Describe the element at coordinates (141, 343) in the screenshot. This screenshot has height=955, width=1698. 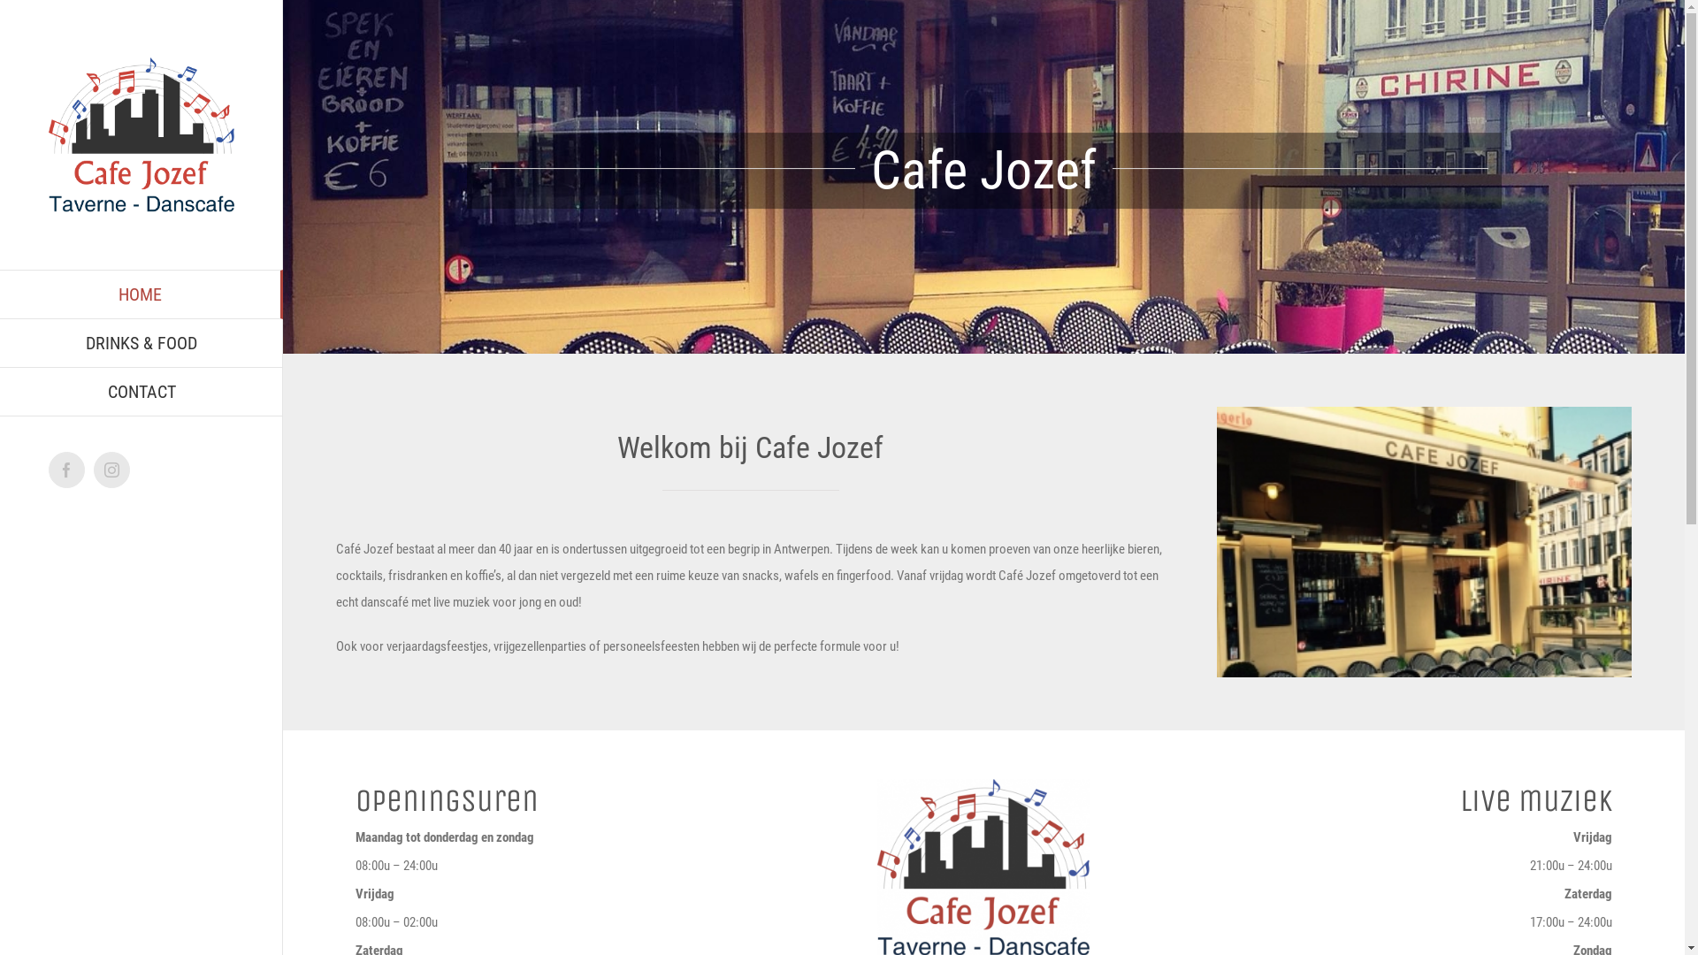
I see `DRINKS & FOOD` at that location.